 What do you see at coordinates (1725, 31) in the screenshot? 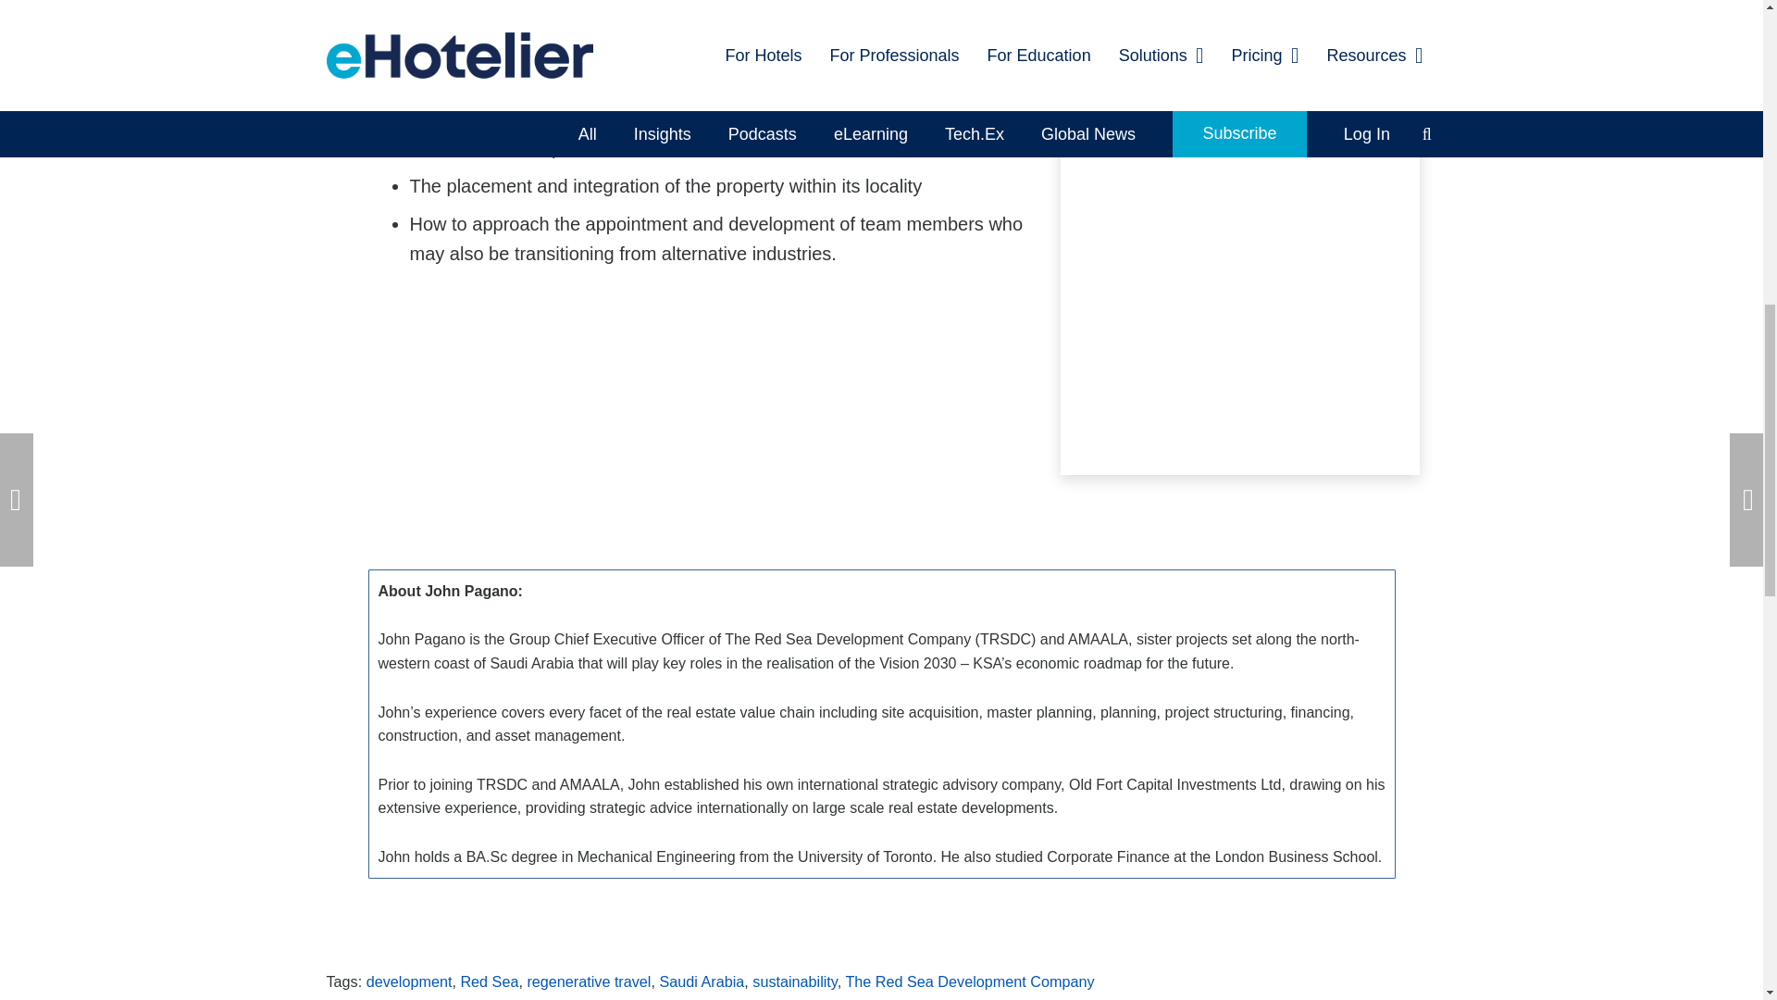
I see `Back to top` at bounding box center [1725, 31].